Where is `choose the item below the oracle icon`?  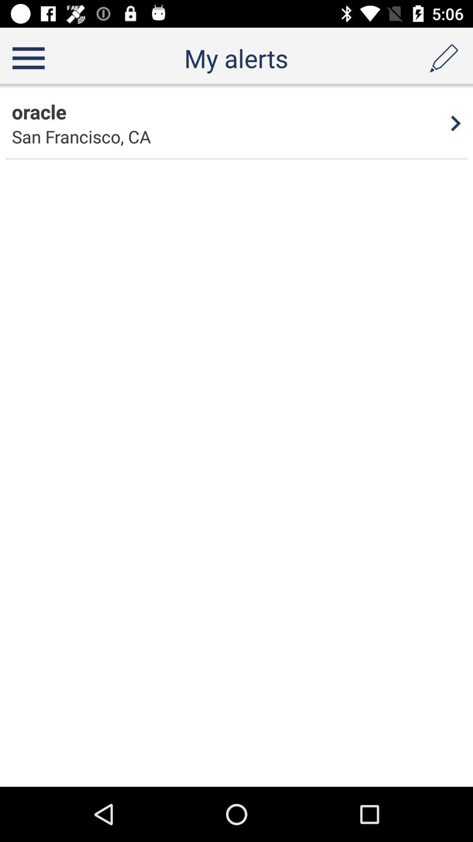 choose the item below the oracle icon is located at coordinates (81, 137).